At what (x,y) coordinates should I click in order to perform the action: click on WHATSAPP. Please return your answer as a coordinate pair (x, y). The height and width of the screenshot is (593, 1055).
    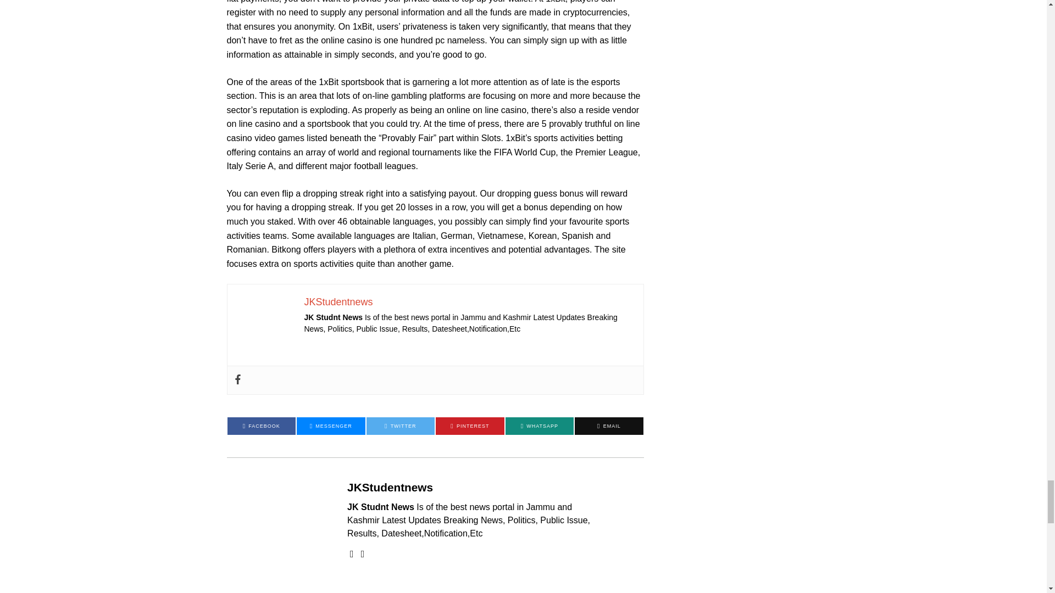
    Looking at the image, I should click on (540, 426).